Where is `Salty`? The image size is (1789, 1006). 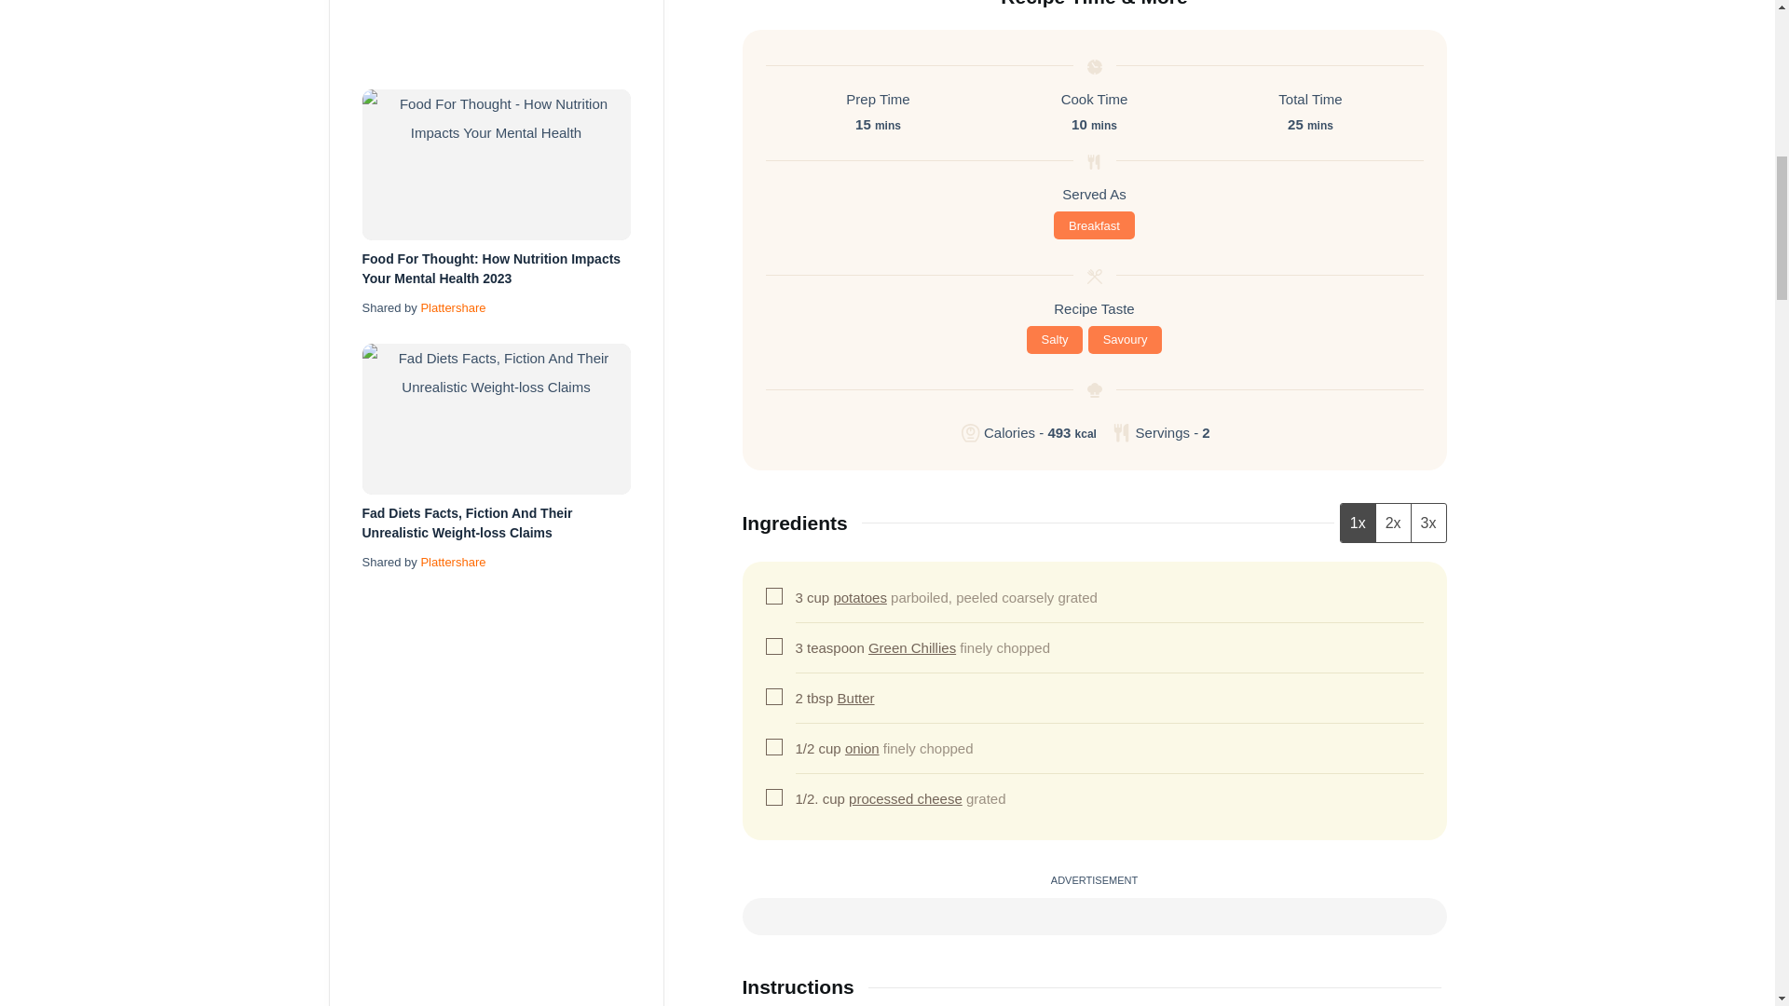
Salty is located at coordinates (1055, 339).